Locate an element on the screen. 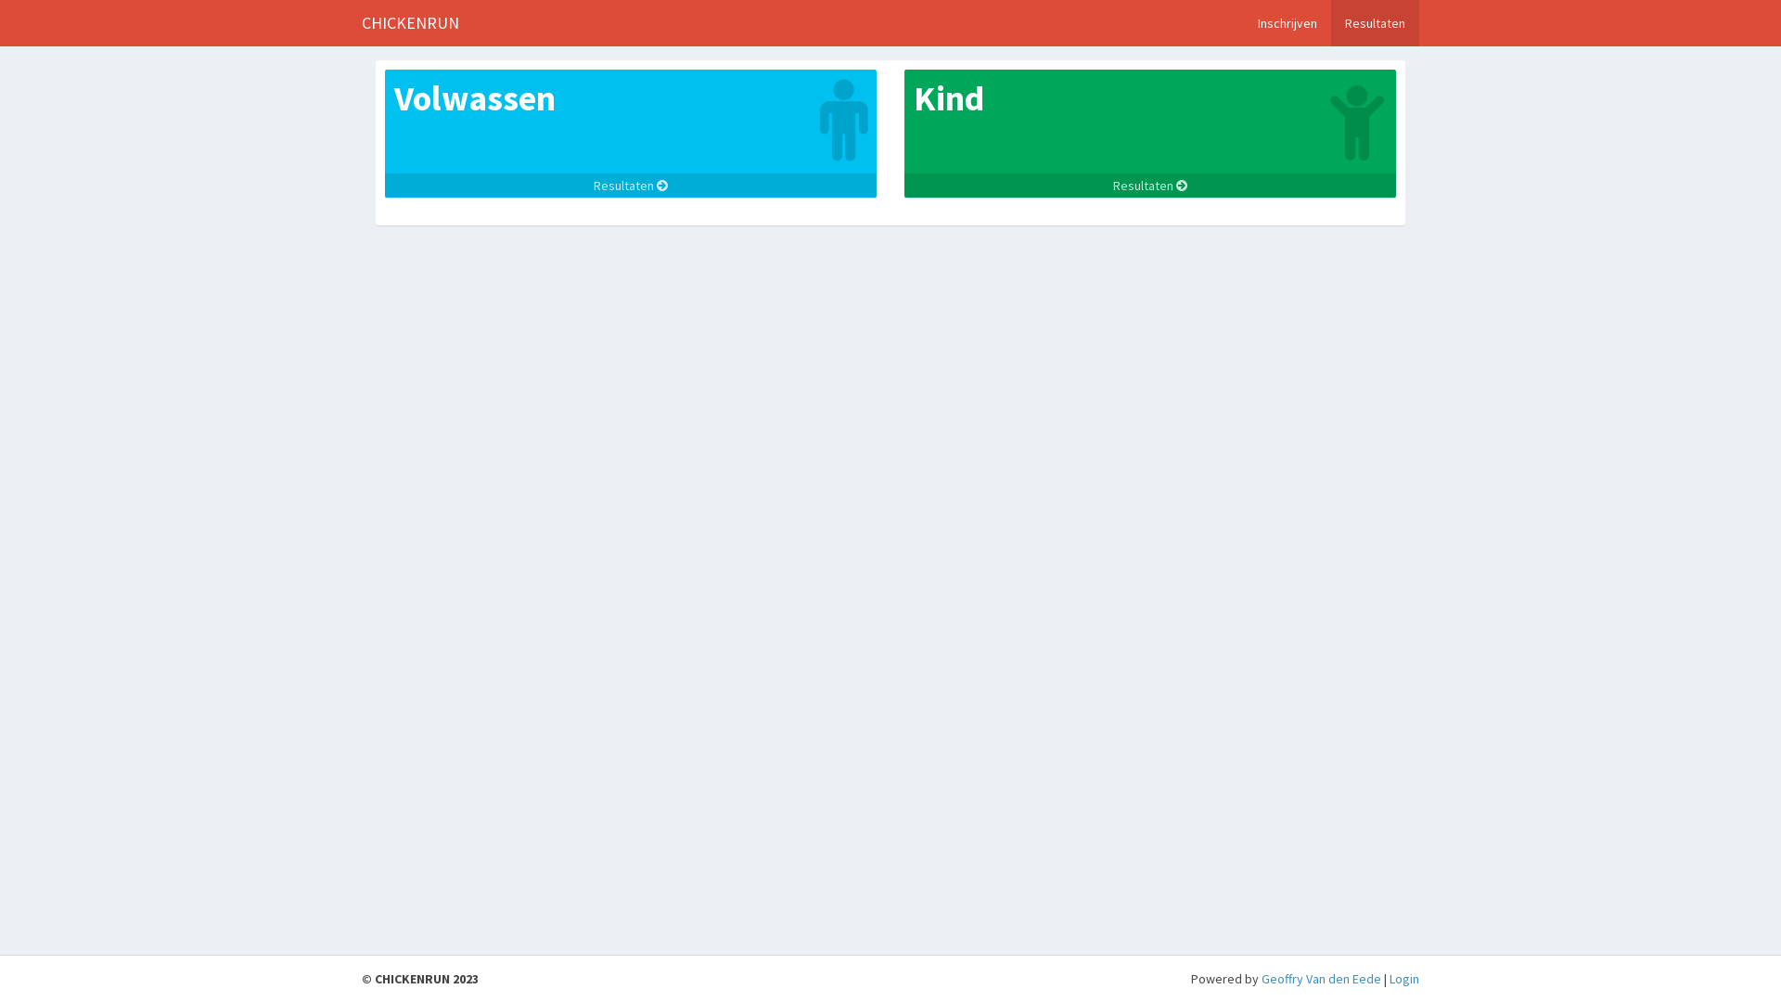 Image resolution: width=1781 pixels, height=1002 pixels. CHICKENRUN is located at coordinates (410, 23).